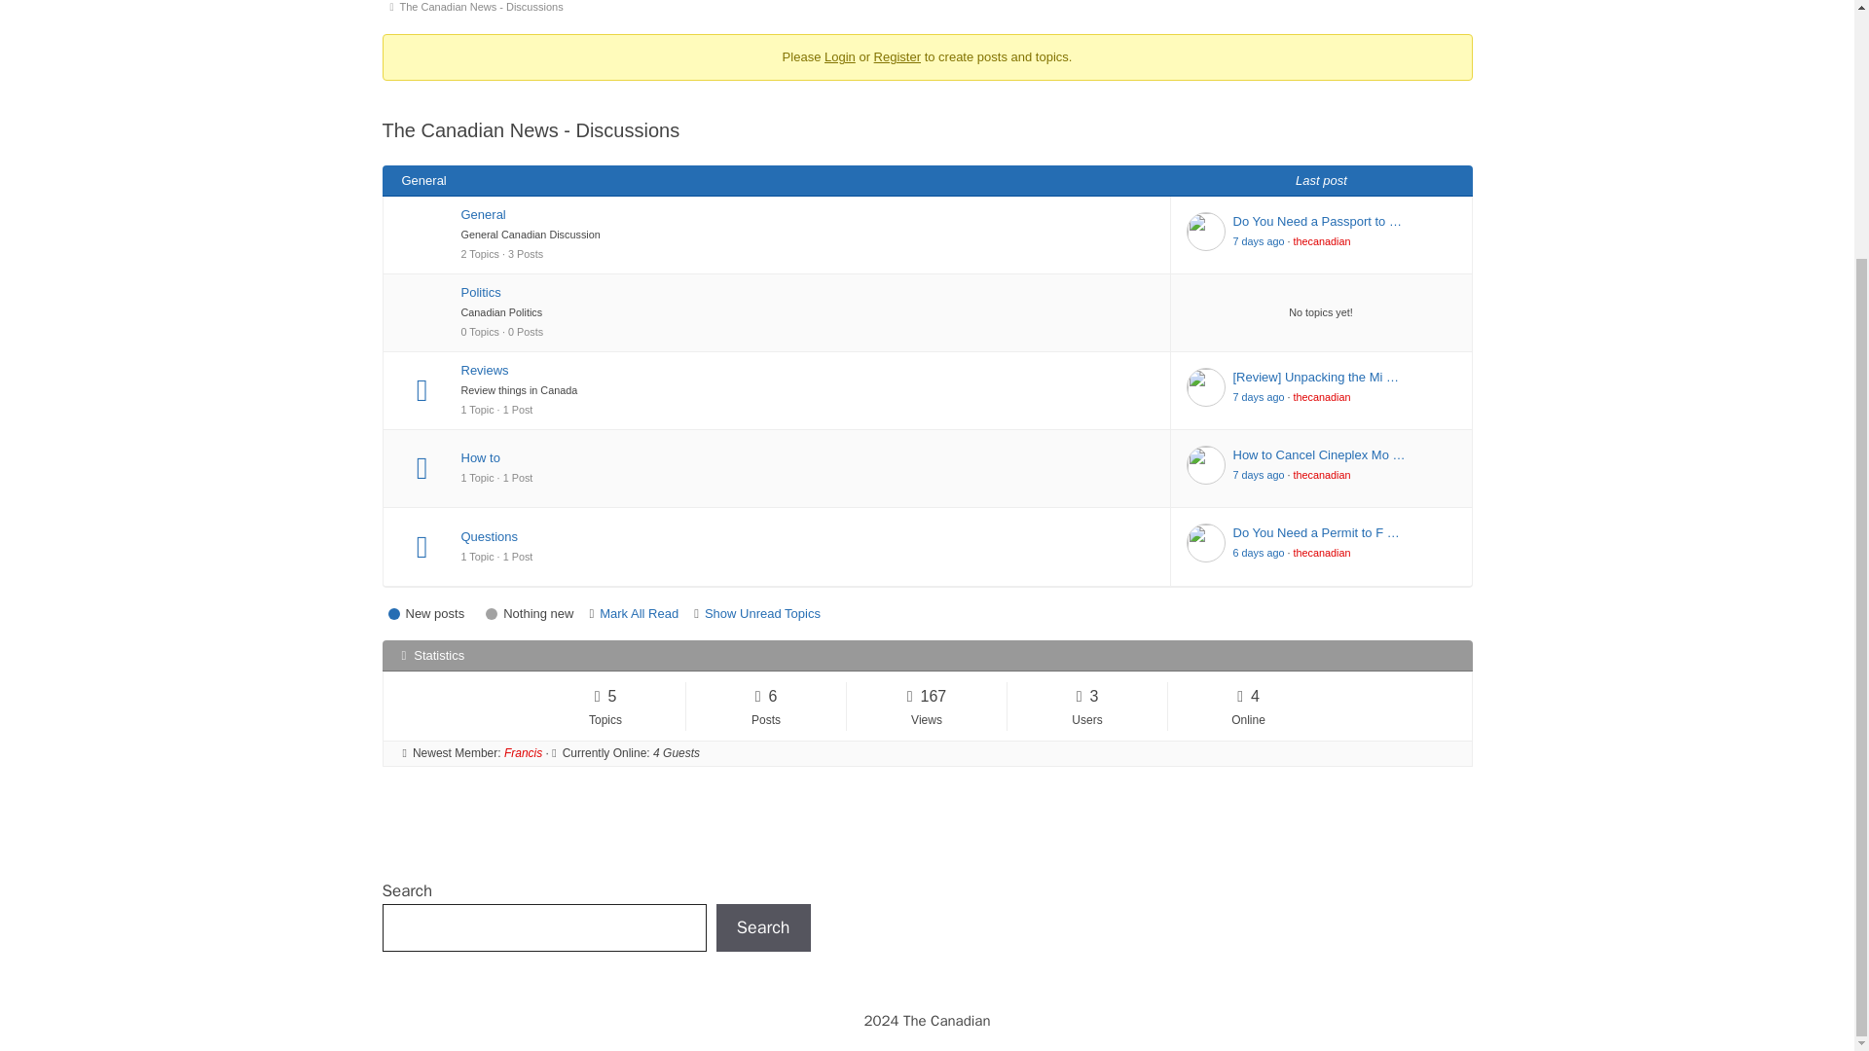  I want to click on thecanadian, so click(1322, 396).